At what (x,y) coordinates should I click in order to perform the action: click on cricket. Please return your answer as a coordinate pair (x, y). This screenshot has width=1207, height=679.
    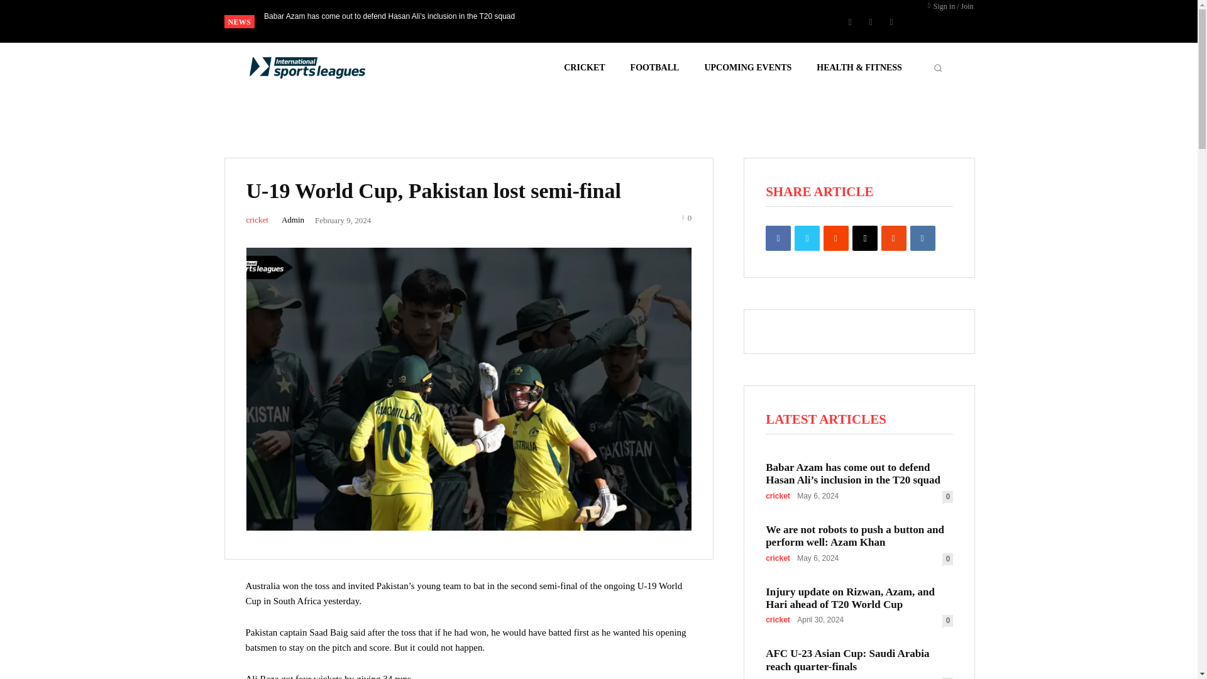
    Looking at the image, I should click on (256, 220).